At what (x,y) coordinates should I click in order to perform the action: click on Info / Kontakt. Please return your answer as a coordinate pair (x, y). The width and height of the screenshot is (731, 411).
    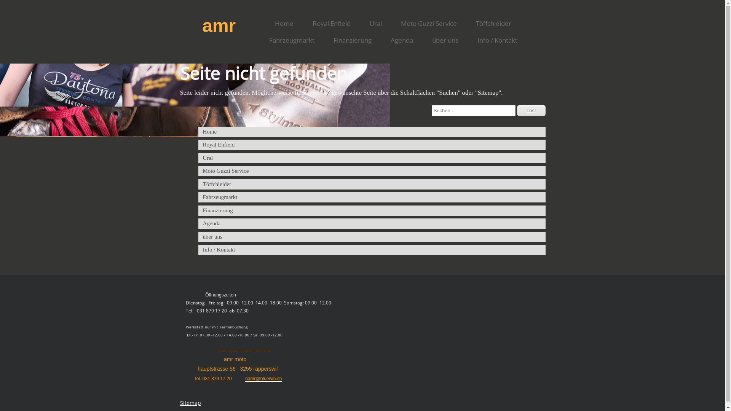
    Looking at the image, I should click on (497, 40).